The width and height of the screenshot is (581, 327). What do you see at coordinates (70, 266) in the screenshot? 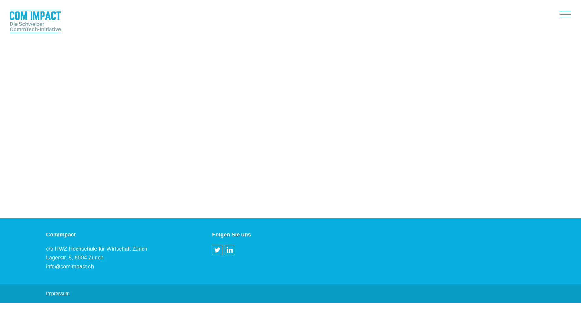
I see `info@comimpact.ch` at bounding box center [70, 266].